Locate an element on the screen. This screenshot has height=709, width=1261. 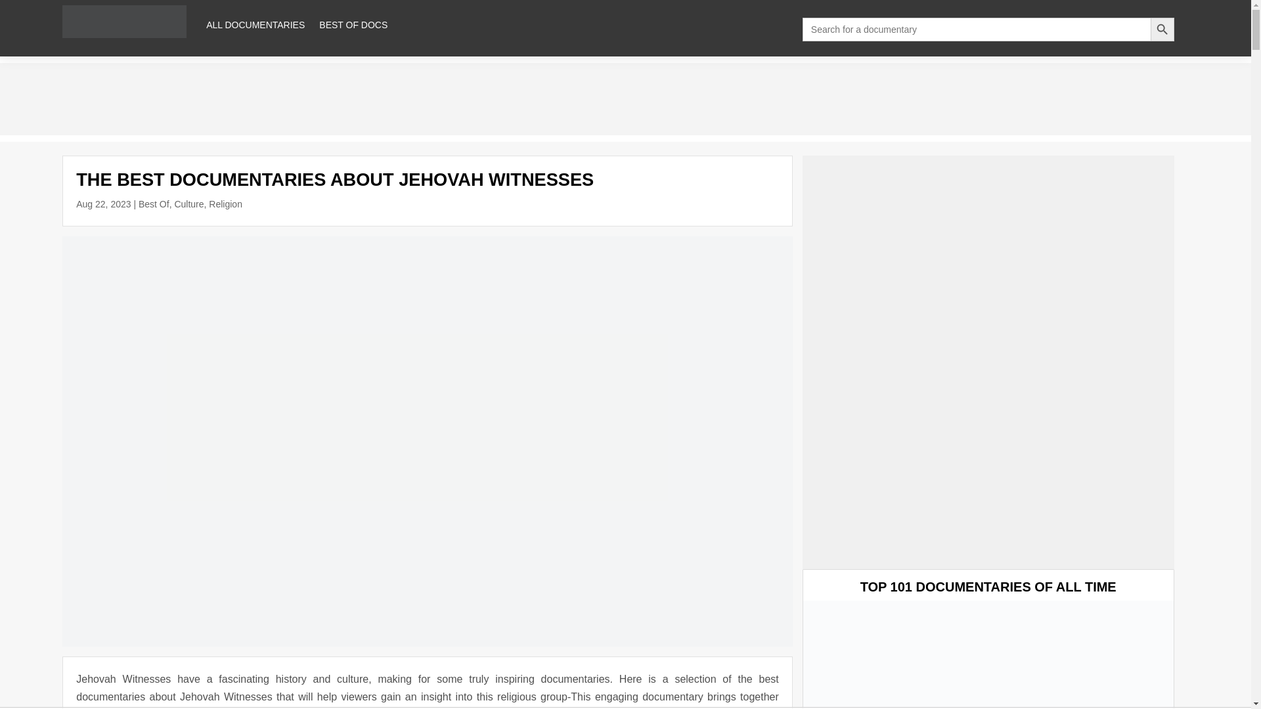
Religion is located at coordinates (225, 204).